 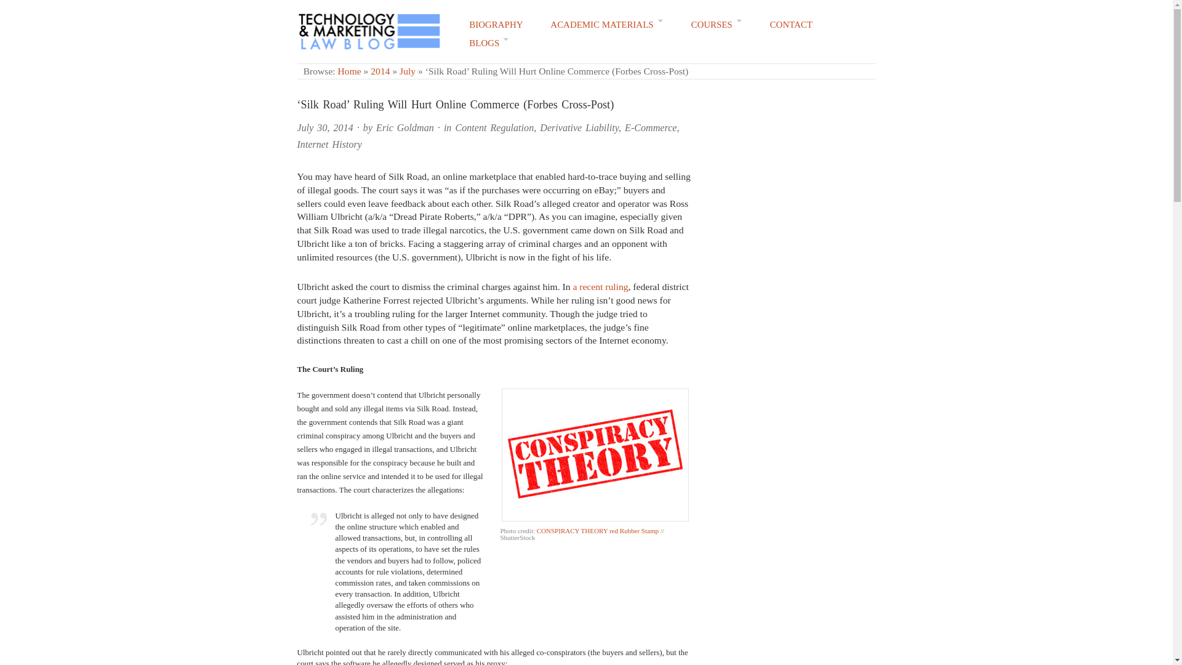 What do you see at coordinates (489, 43) in the screenshot?
I see `BLOGS` at bounding box center [489, 43].